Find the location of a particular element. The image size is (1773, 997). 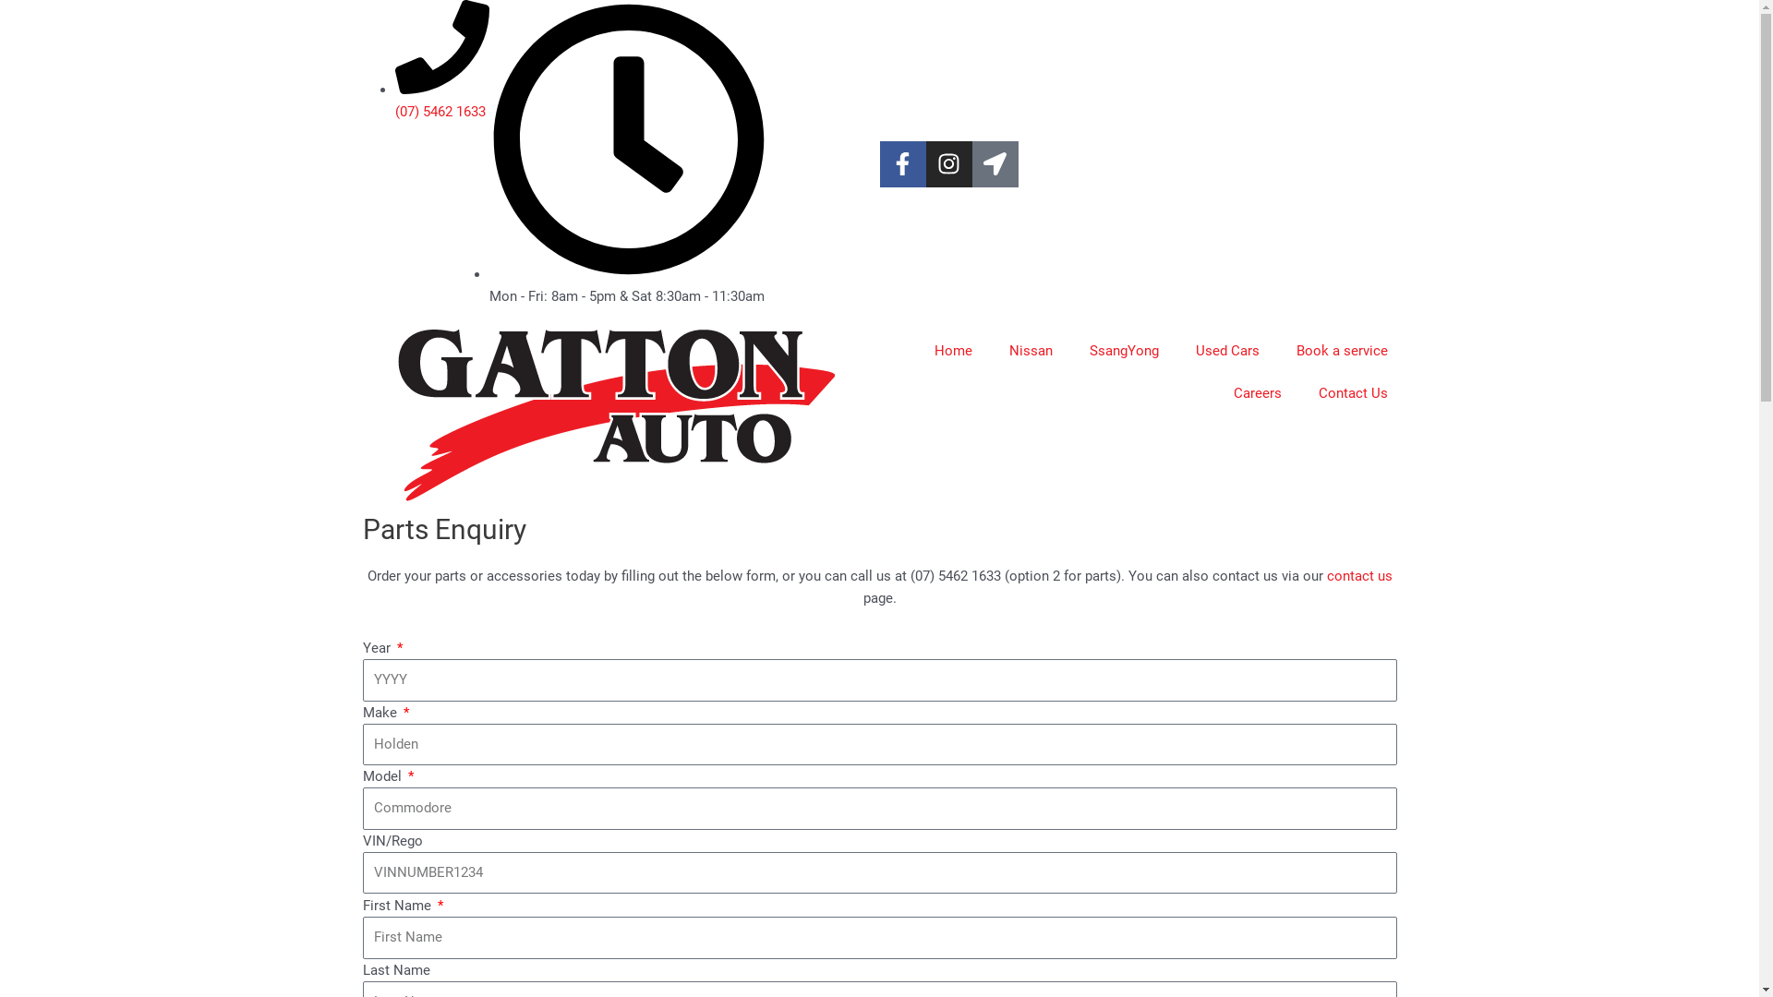

Instagram is located at coordinates (948, 164).